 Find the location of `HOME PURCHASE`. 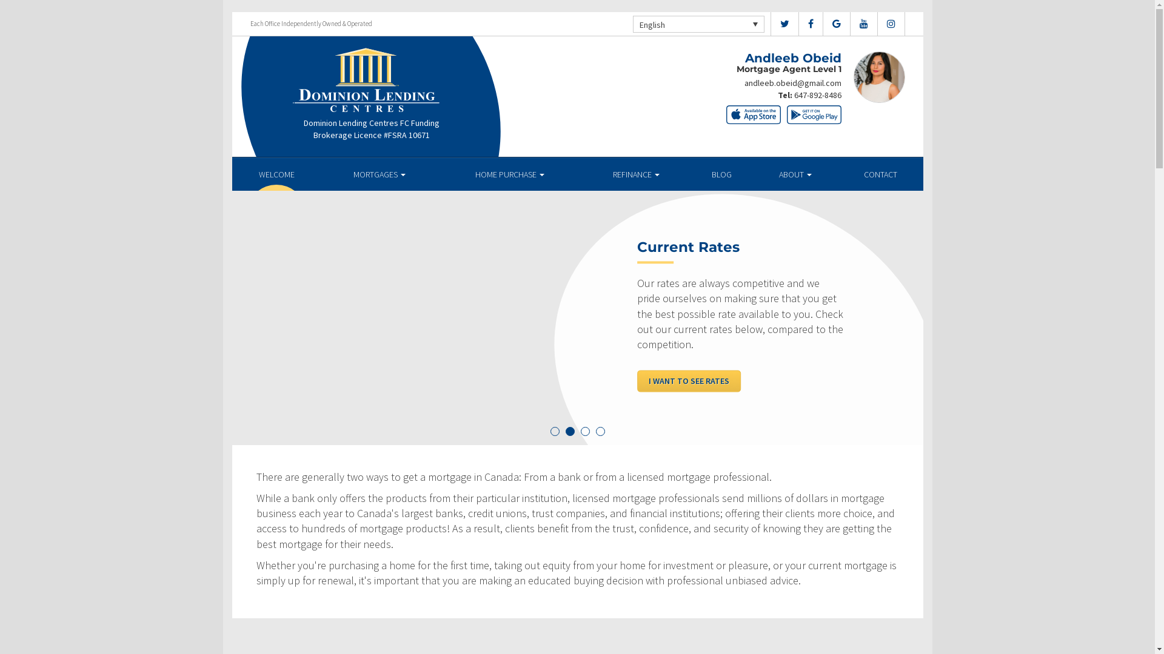

HOME PURCHASE is located at coordinates (510, 174).